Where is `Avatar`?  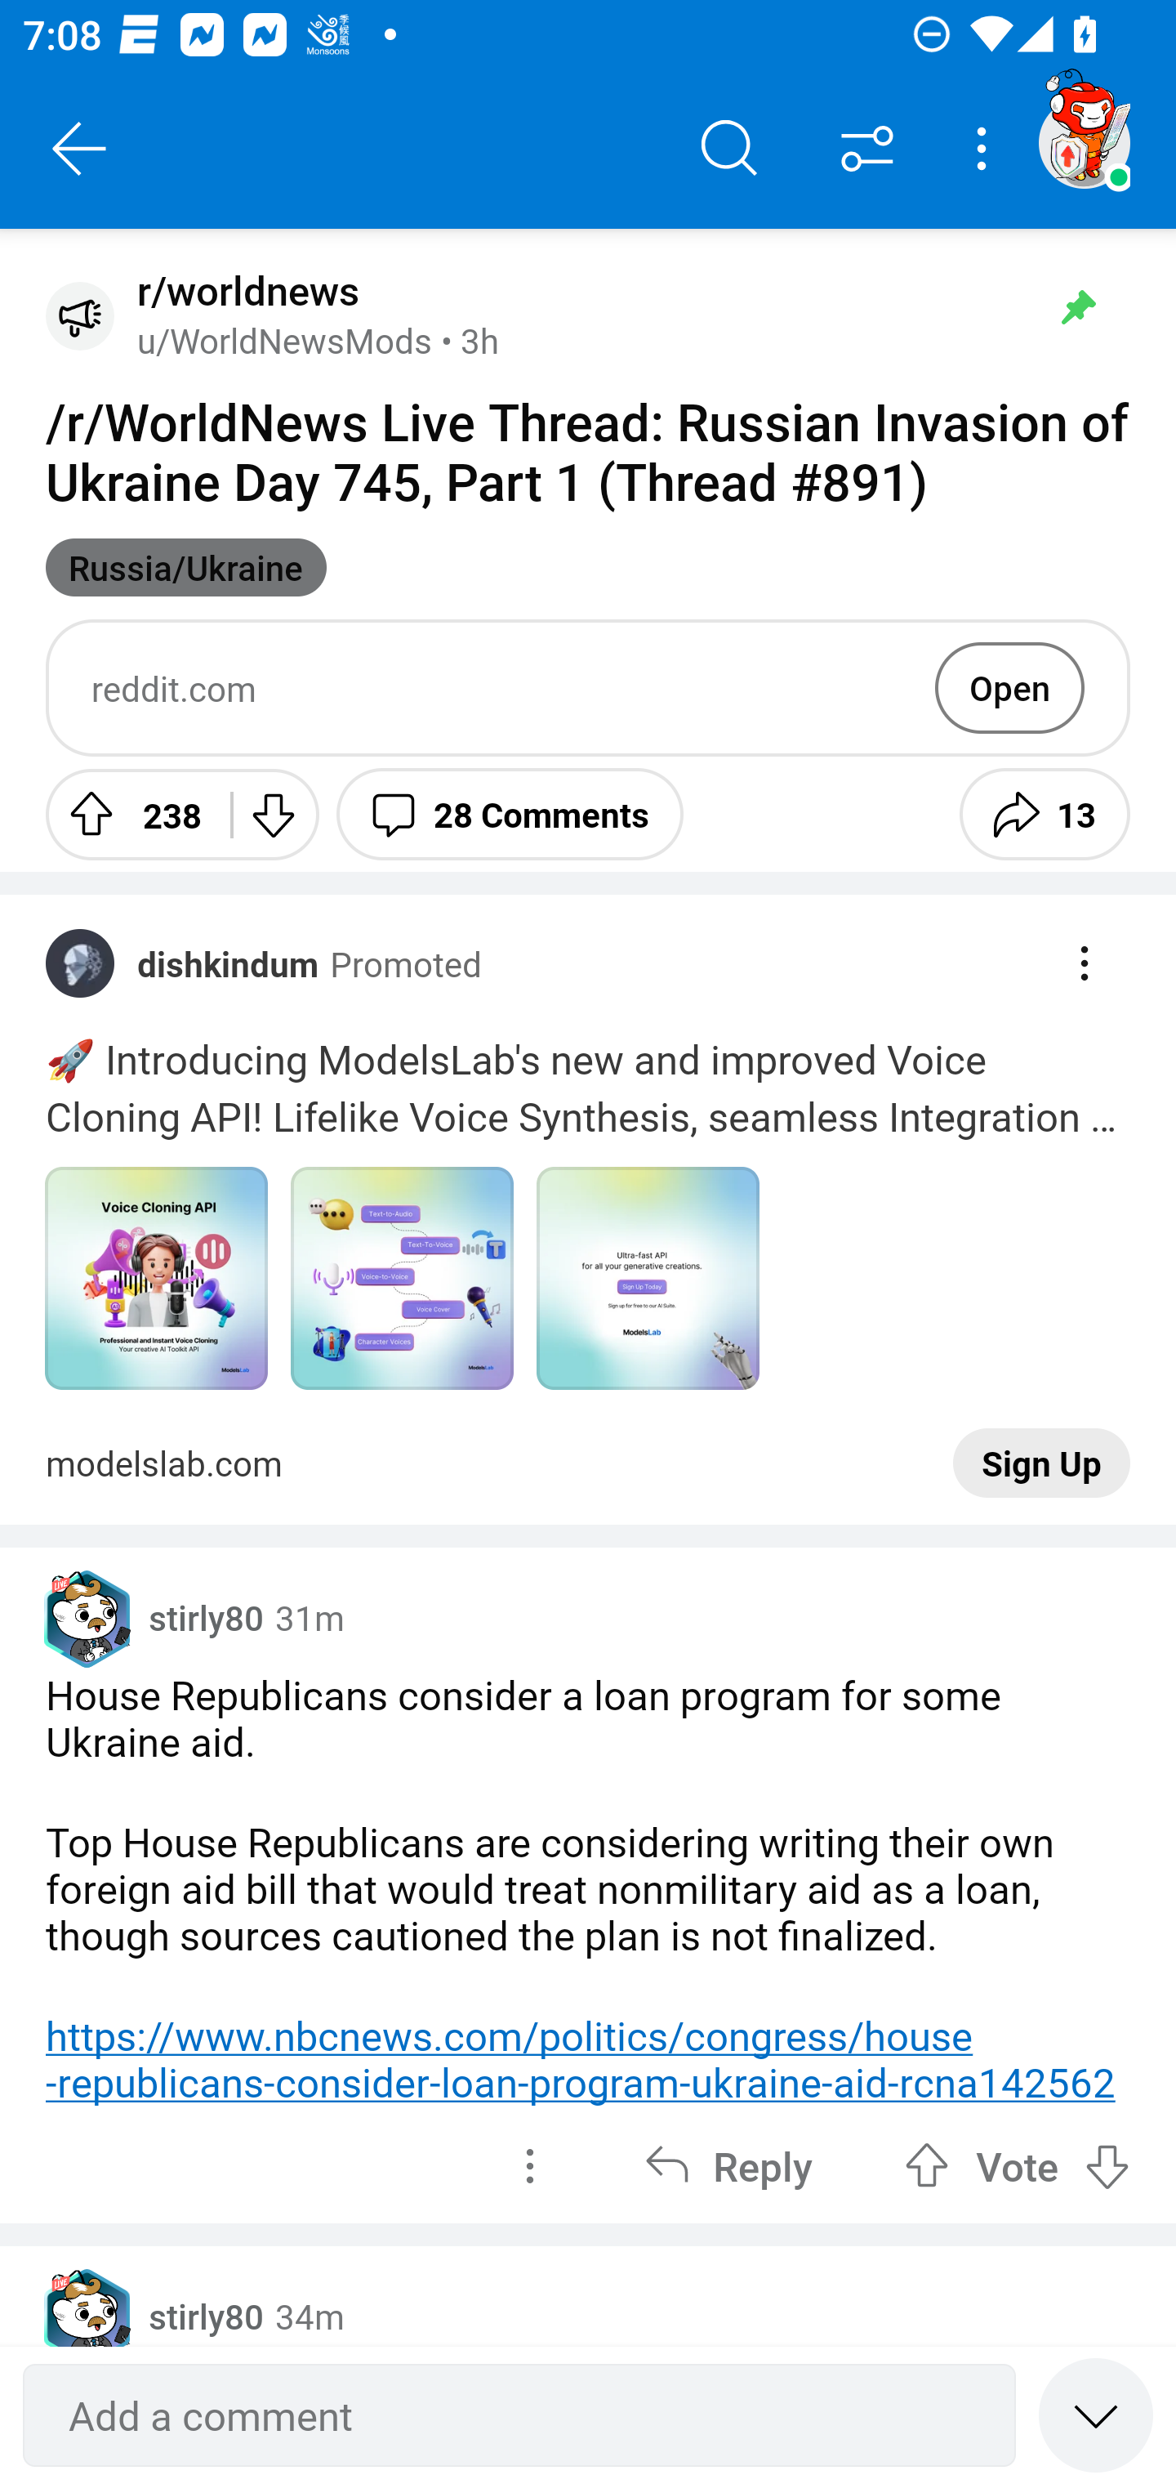 Avatar is located at coordinates (80, 315).